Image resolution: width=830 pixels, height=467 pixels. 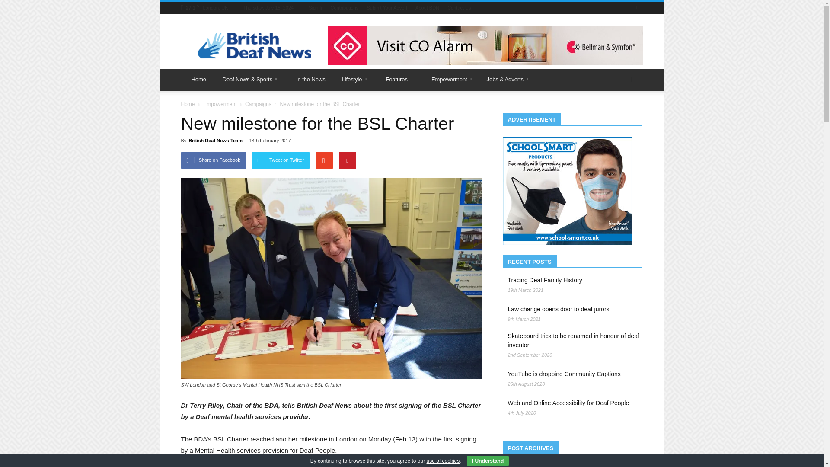 I want to click on Twitter, so click(x=635, y=8).